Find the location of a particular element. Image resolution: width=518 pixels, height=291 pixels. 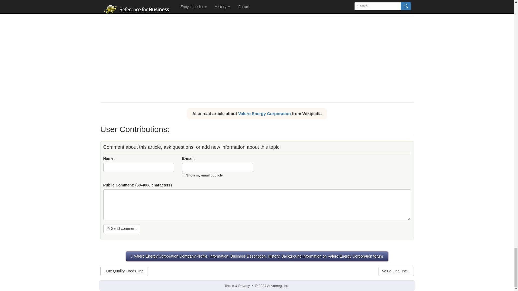

Value Line, Inc. is located at coordinates (396, 271).